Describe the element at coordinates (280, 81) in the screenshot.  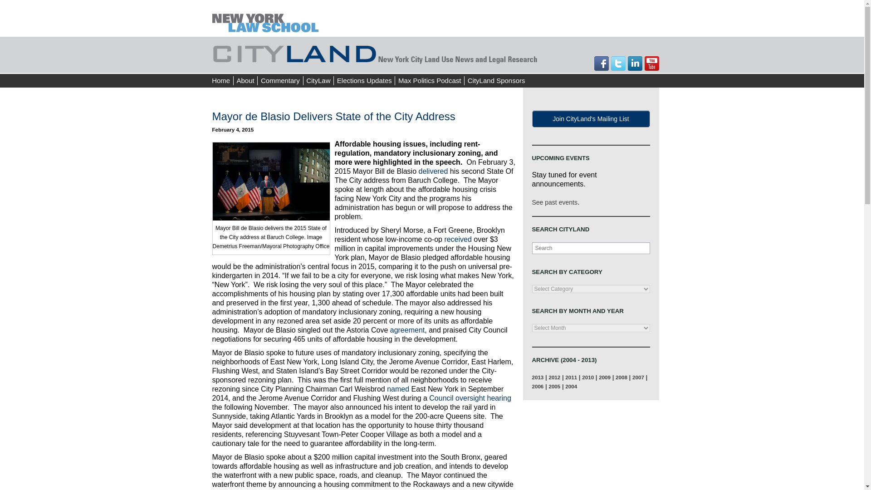
I see `Commentary` at that location.